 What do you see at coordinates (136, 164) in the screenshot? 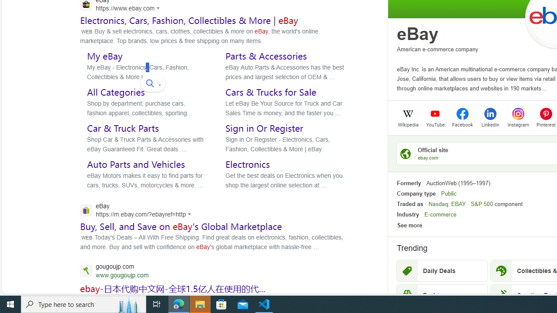
I see `Auto Parts and Vehicles` at bounding box center [136, 164].